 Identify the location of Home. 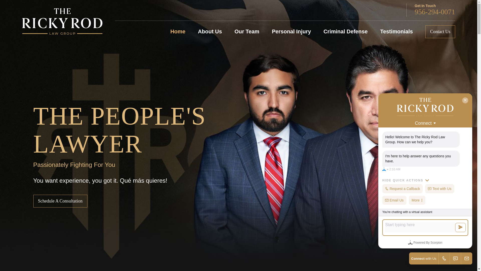
(178, 32).